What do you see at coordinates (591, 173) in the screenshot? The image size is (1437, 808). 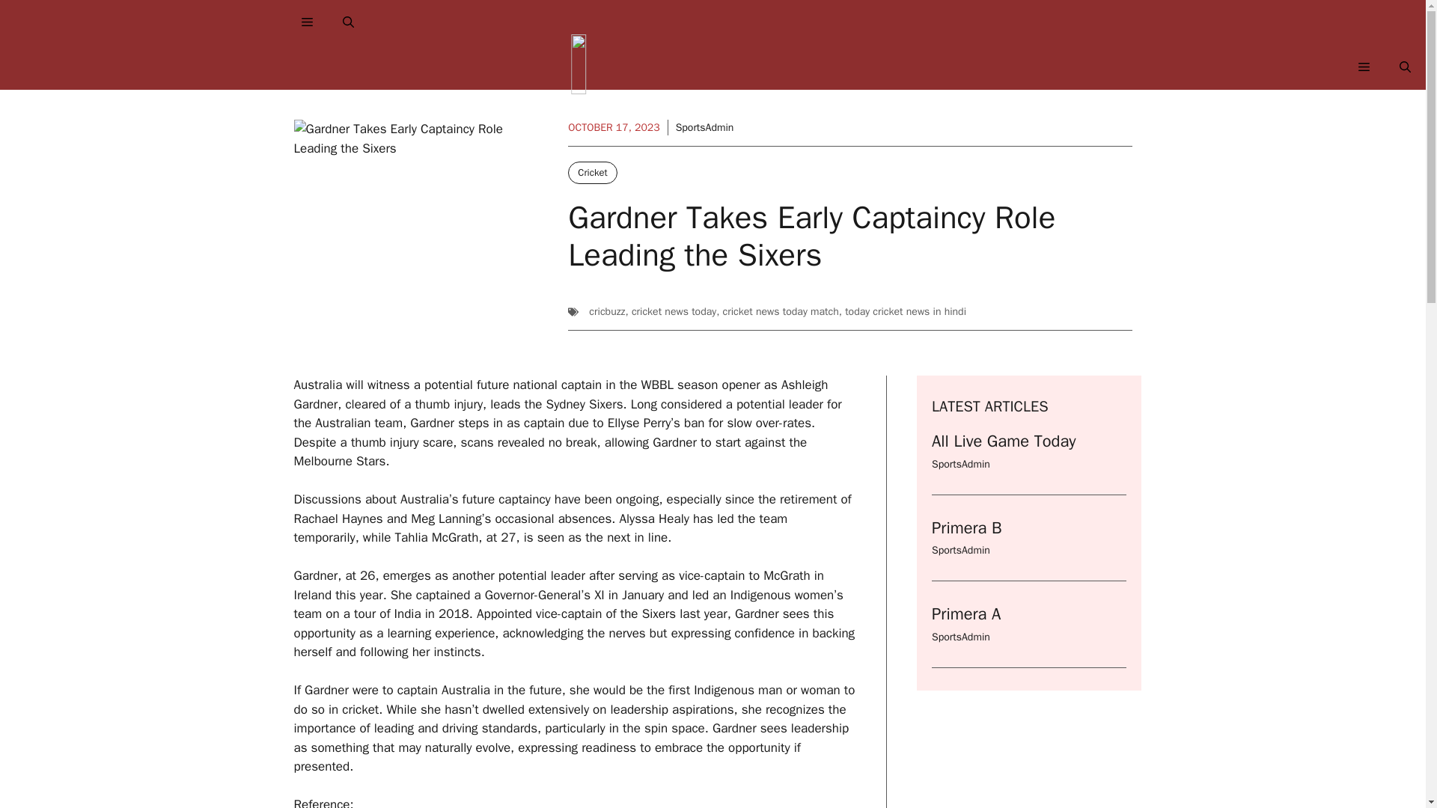 I see `Cricket` at bounding box center [591, 173].